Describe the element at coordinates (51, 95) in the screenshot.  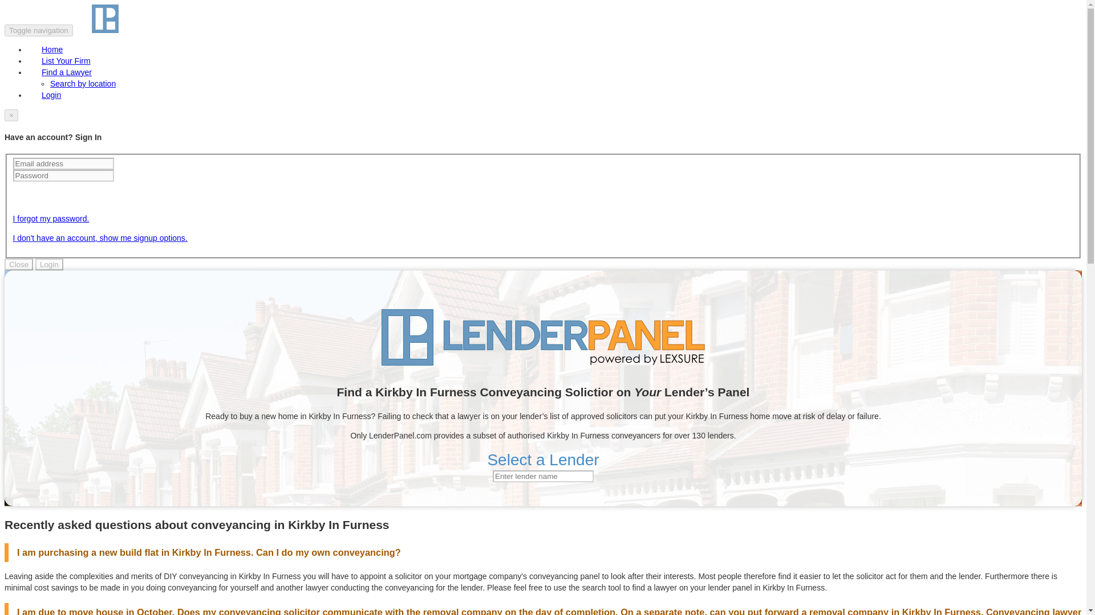
I see `Login` at that location.